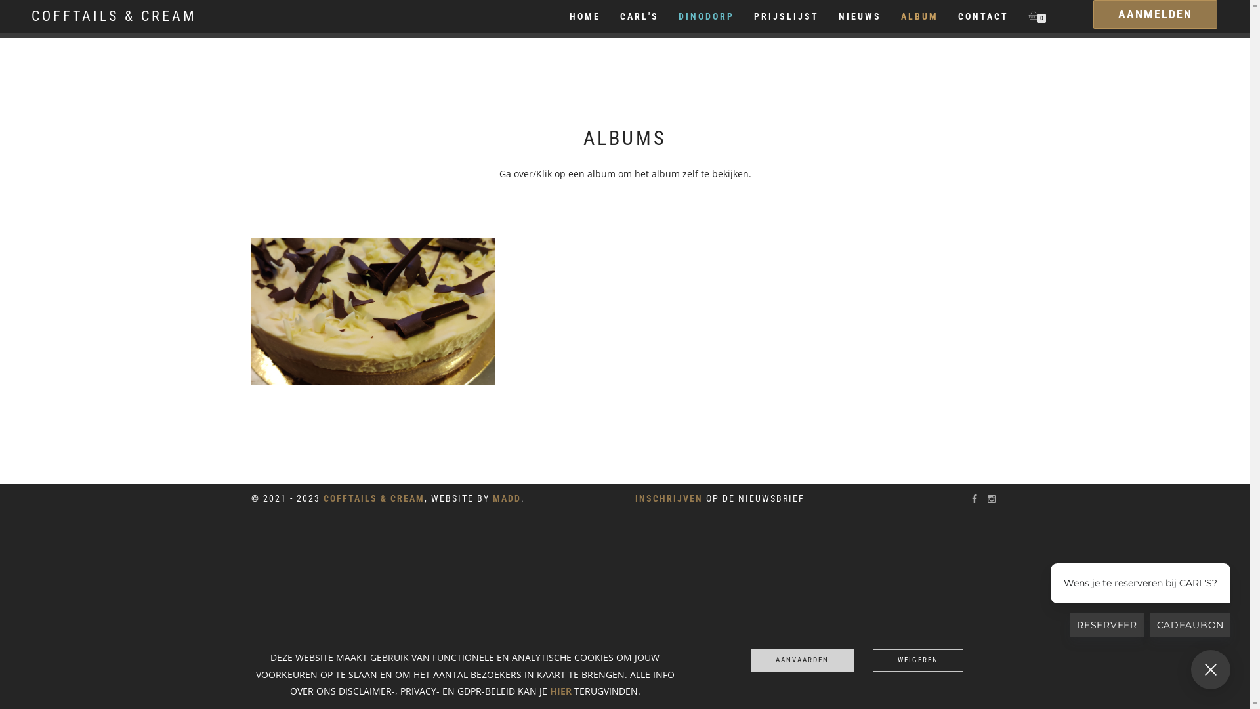 Image resolution: width=1260 pixels, height=709 pixels. Describe the element at coordinates (623, 244) in the screenshot. I see `HARTIG GEBAK` at that location.